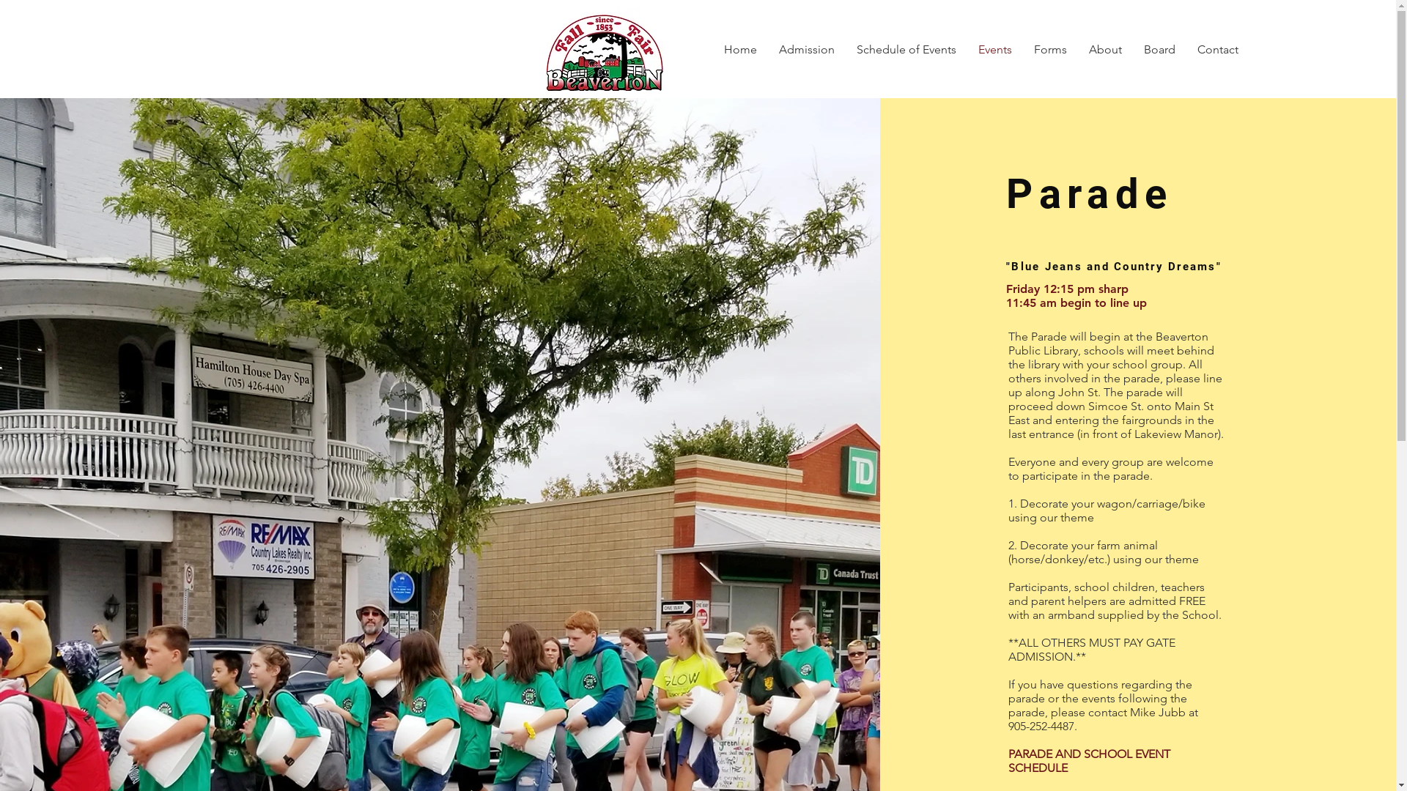 The height and width of the screenshot is (791, 1407). Describe the element at coordinates (1218, 50) in the screenshot. I see `Contact` at that location.